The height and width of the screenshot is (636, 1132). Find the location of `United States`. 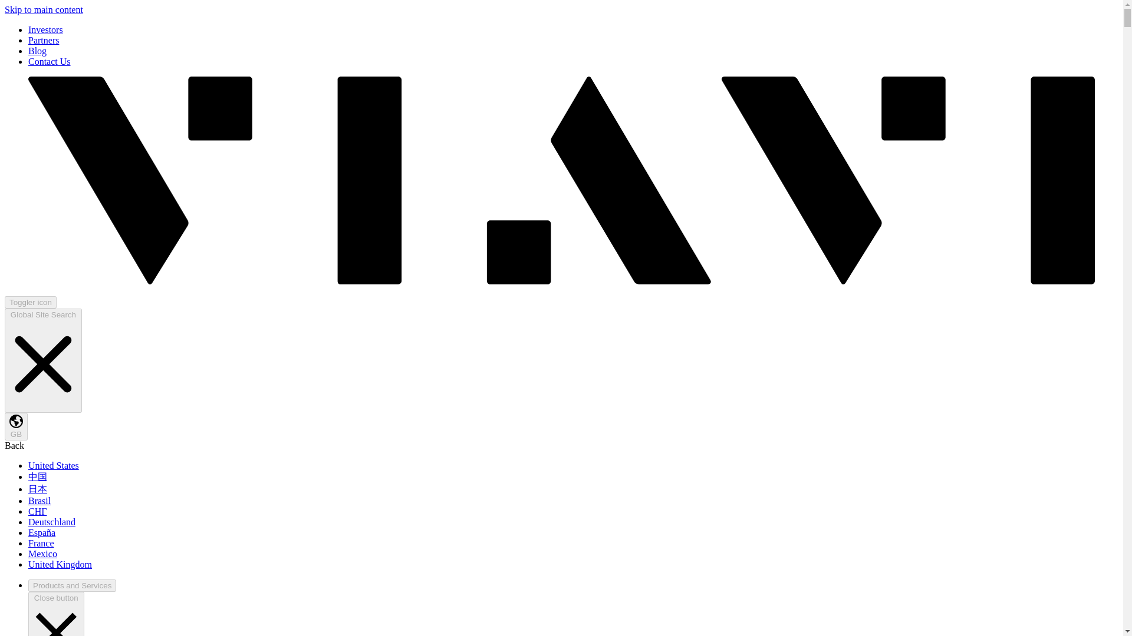

United States is located at coordinates (54, 465).